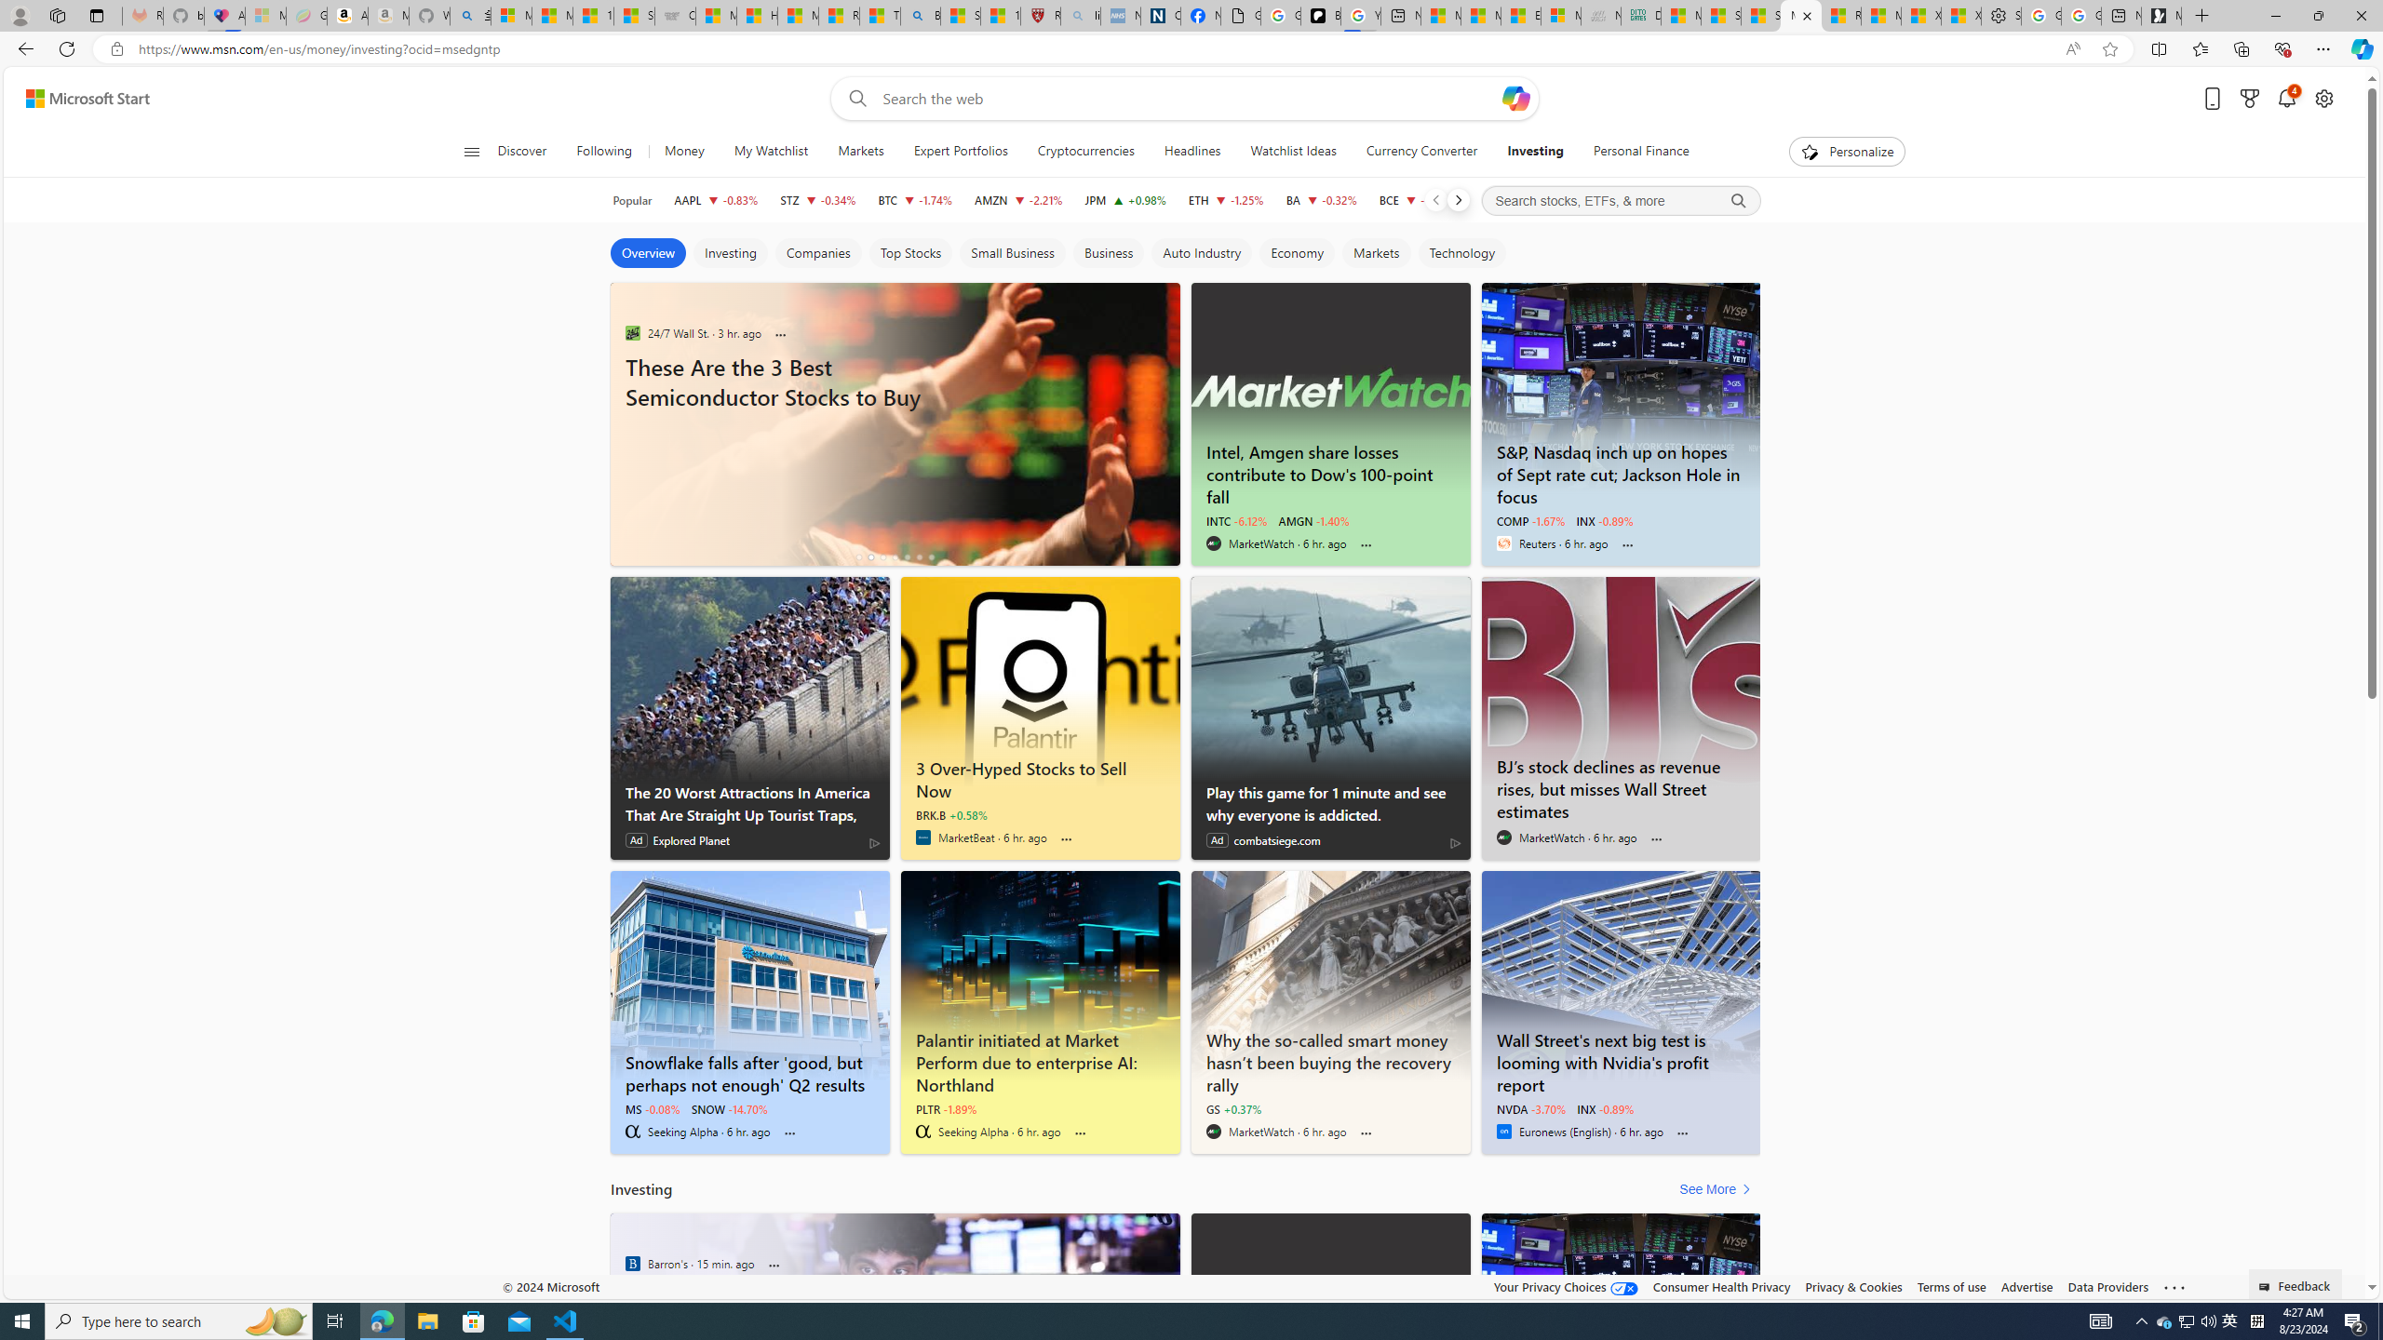 Image resolution: width=2383 pixels, height=1340 pixels. Describe the element at coordinates (1422, 152) in the screenshot. I see `Currency Converter` at that location.